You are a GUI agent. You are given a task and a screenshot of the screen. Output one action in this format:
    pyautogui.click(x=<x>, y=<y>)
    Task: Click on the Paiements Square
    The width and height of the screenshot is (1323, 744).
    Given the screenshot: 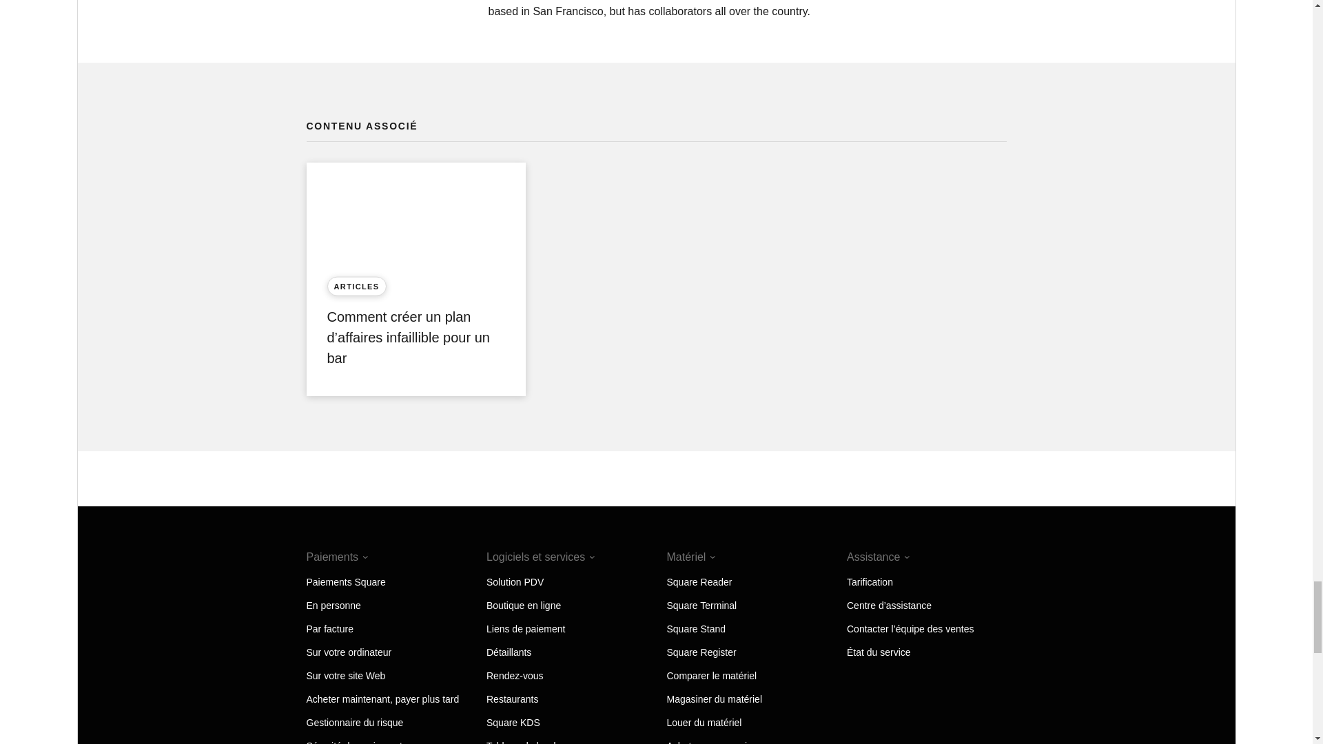 What is the action you would take?
    pyautogui.click(x=345, y=582)
    